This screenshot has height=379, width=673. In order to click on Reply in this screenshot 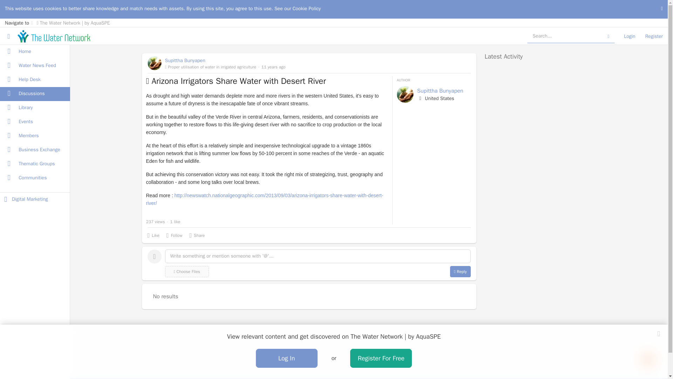, I will do `click(460, 272)`.